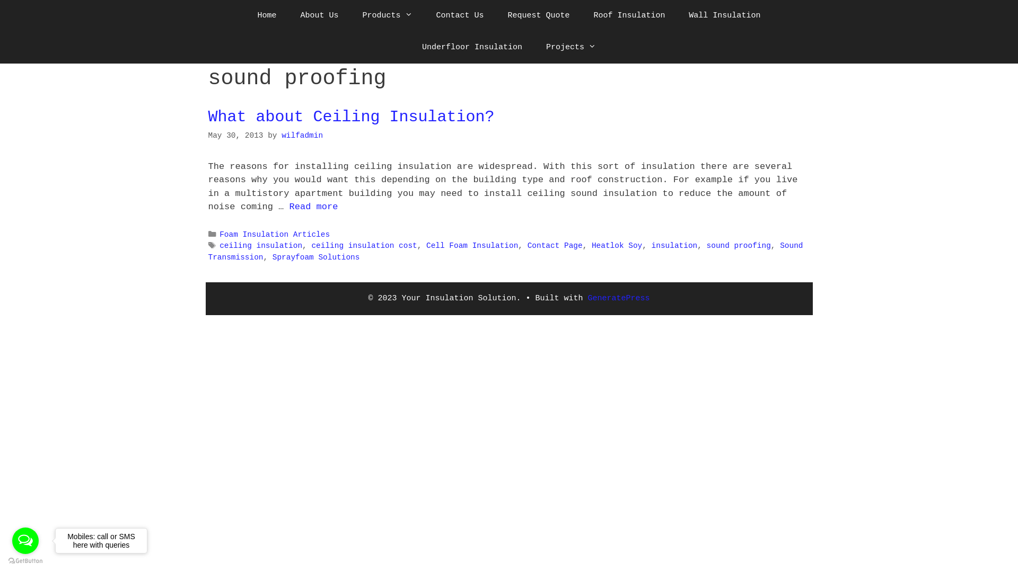 This screenshot has height=572, width=1018. I want to click on Read more, so click(314, 207).